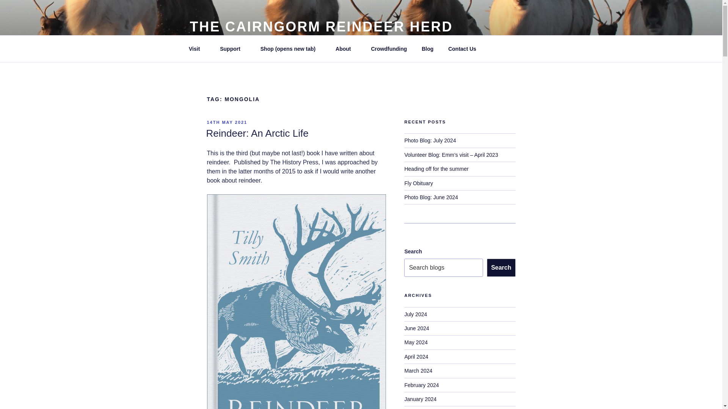 This screenshot has width=728, height=409. I want to click on THE CAIRNGORM REINDEER HERD, so click(321, 27).